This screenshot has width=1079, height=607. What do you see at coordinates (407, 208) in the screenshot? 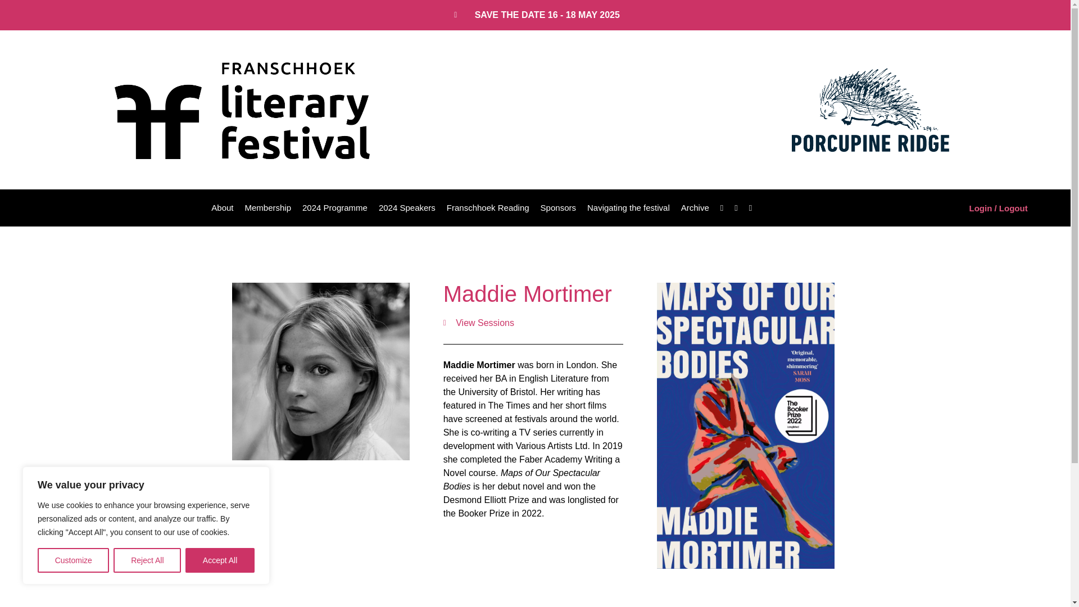
I see `2024 Speakers` at bounding box center [407, 208].